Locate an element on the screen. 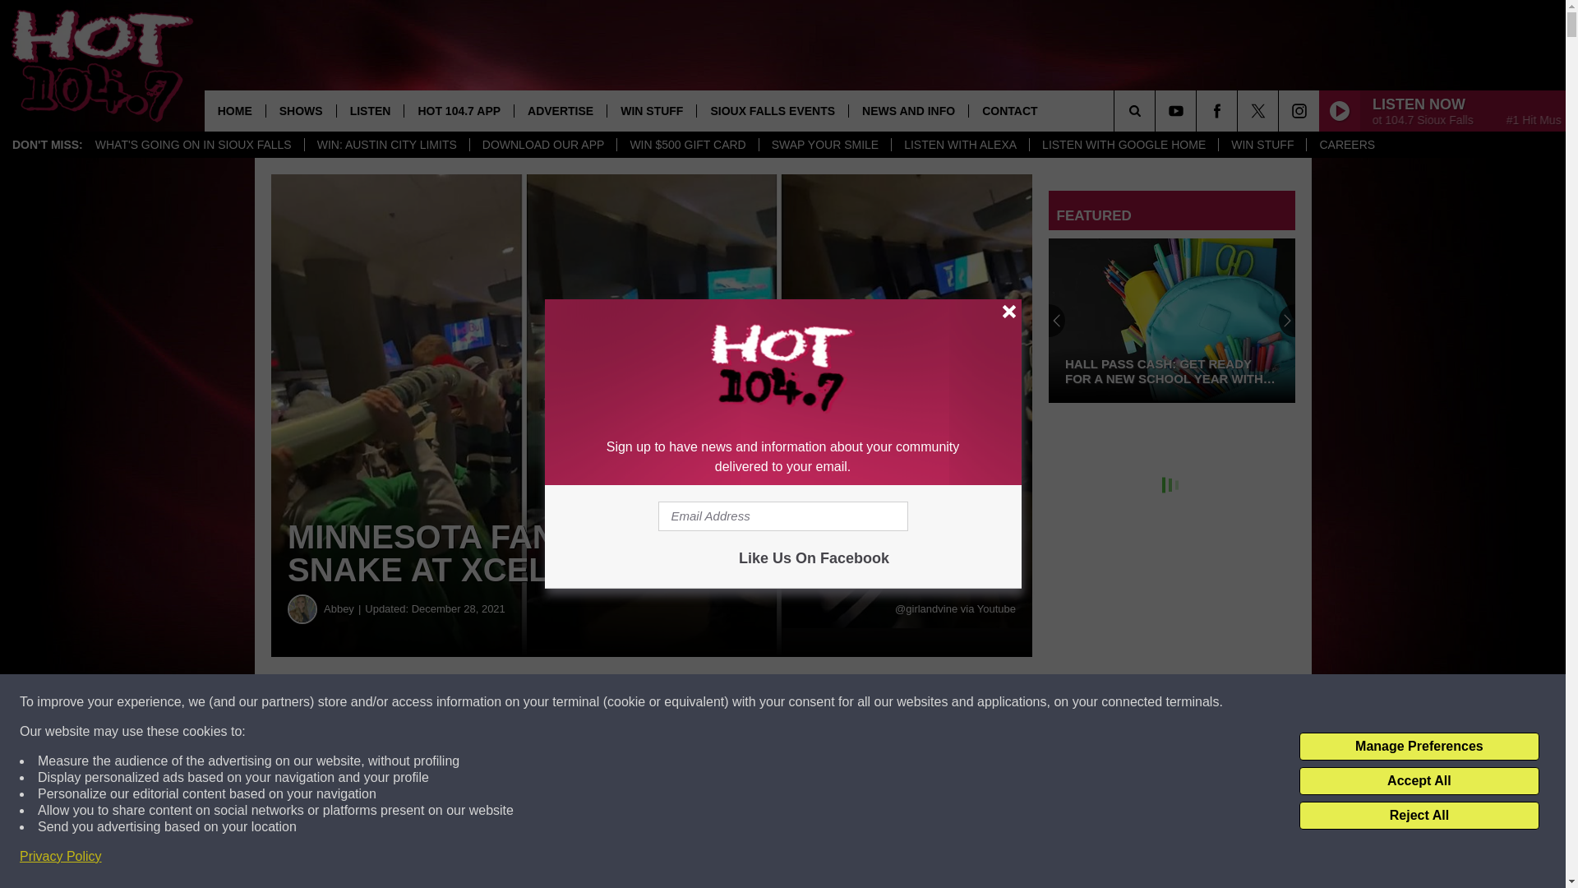  WIN STUFF is located at coordinates (1262, 145).